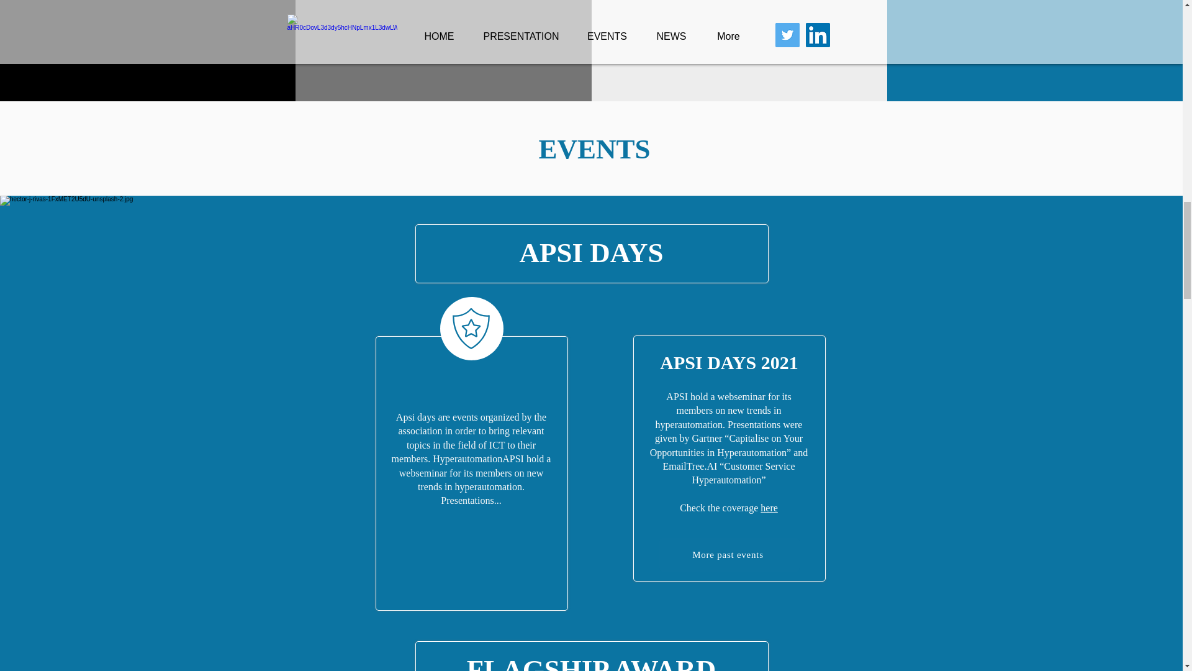 This screenshot has height=671, width=1192. Describe the element at coordinates (591, 662) in the screenshot. I see `FLAGSHIP AWARD` at that location.